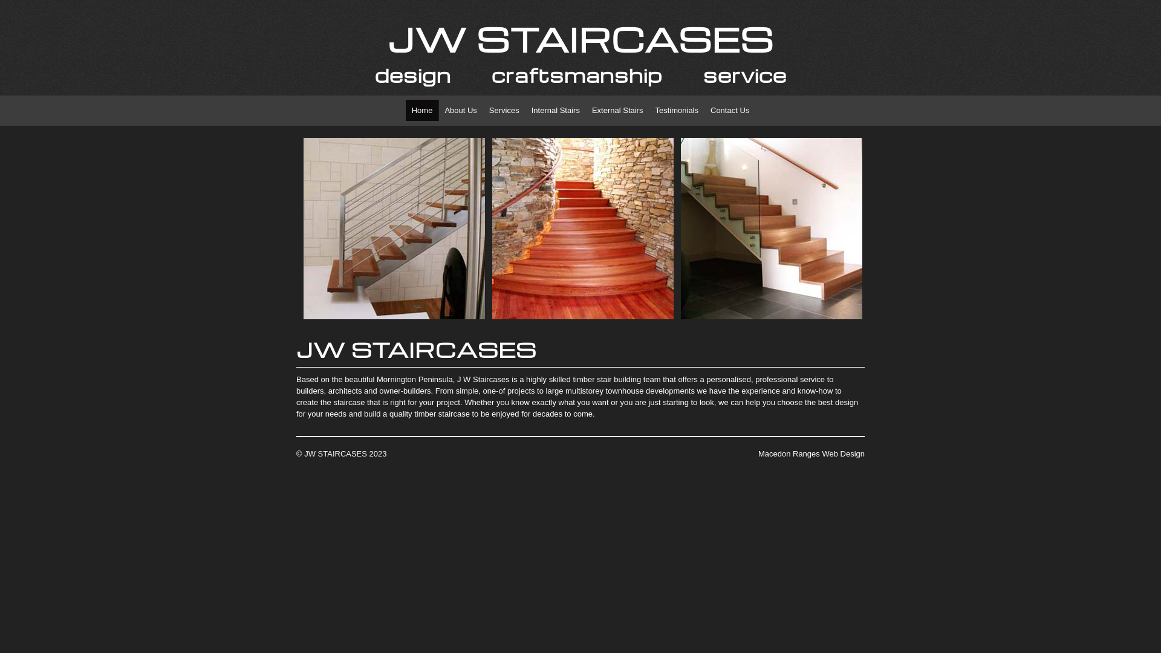 This screenshot has height=653, width=1161. What do you see at coordinates (422, 110) in the screenshot?
I see `Home` at bounding box center [422, 110].